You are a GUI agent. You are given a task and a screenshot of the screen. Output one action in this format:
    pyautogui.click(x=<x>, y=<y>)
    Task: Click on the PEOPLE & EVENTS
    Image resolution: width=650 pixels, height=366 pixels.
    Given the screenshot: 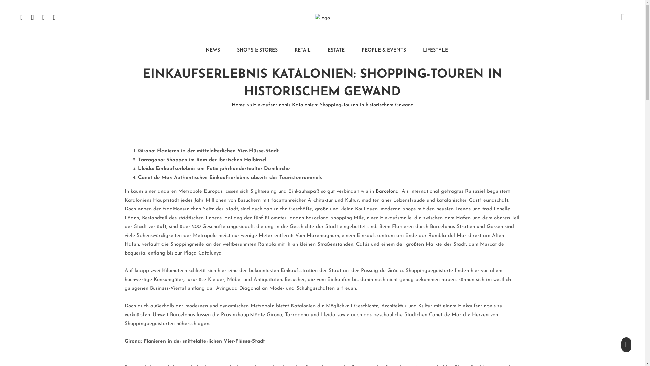 What is the action you would take?
    pyautogui.click(x=380, y=49)
    